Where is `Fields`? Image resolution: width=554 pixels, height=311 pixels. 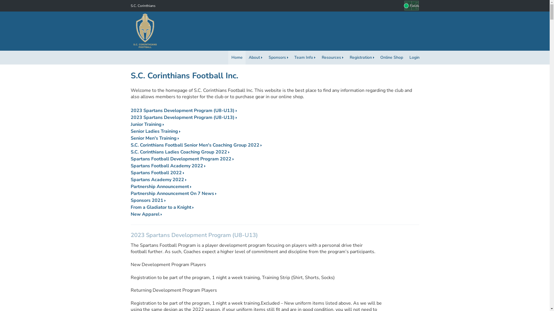
Fields is located at coordinates (411, 6).